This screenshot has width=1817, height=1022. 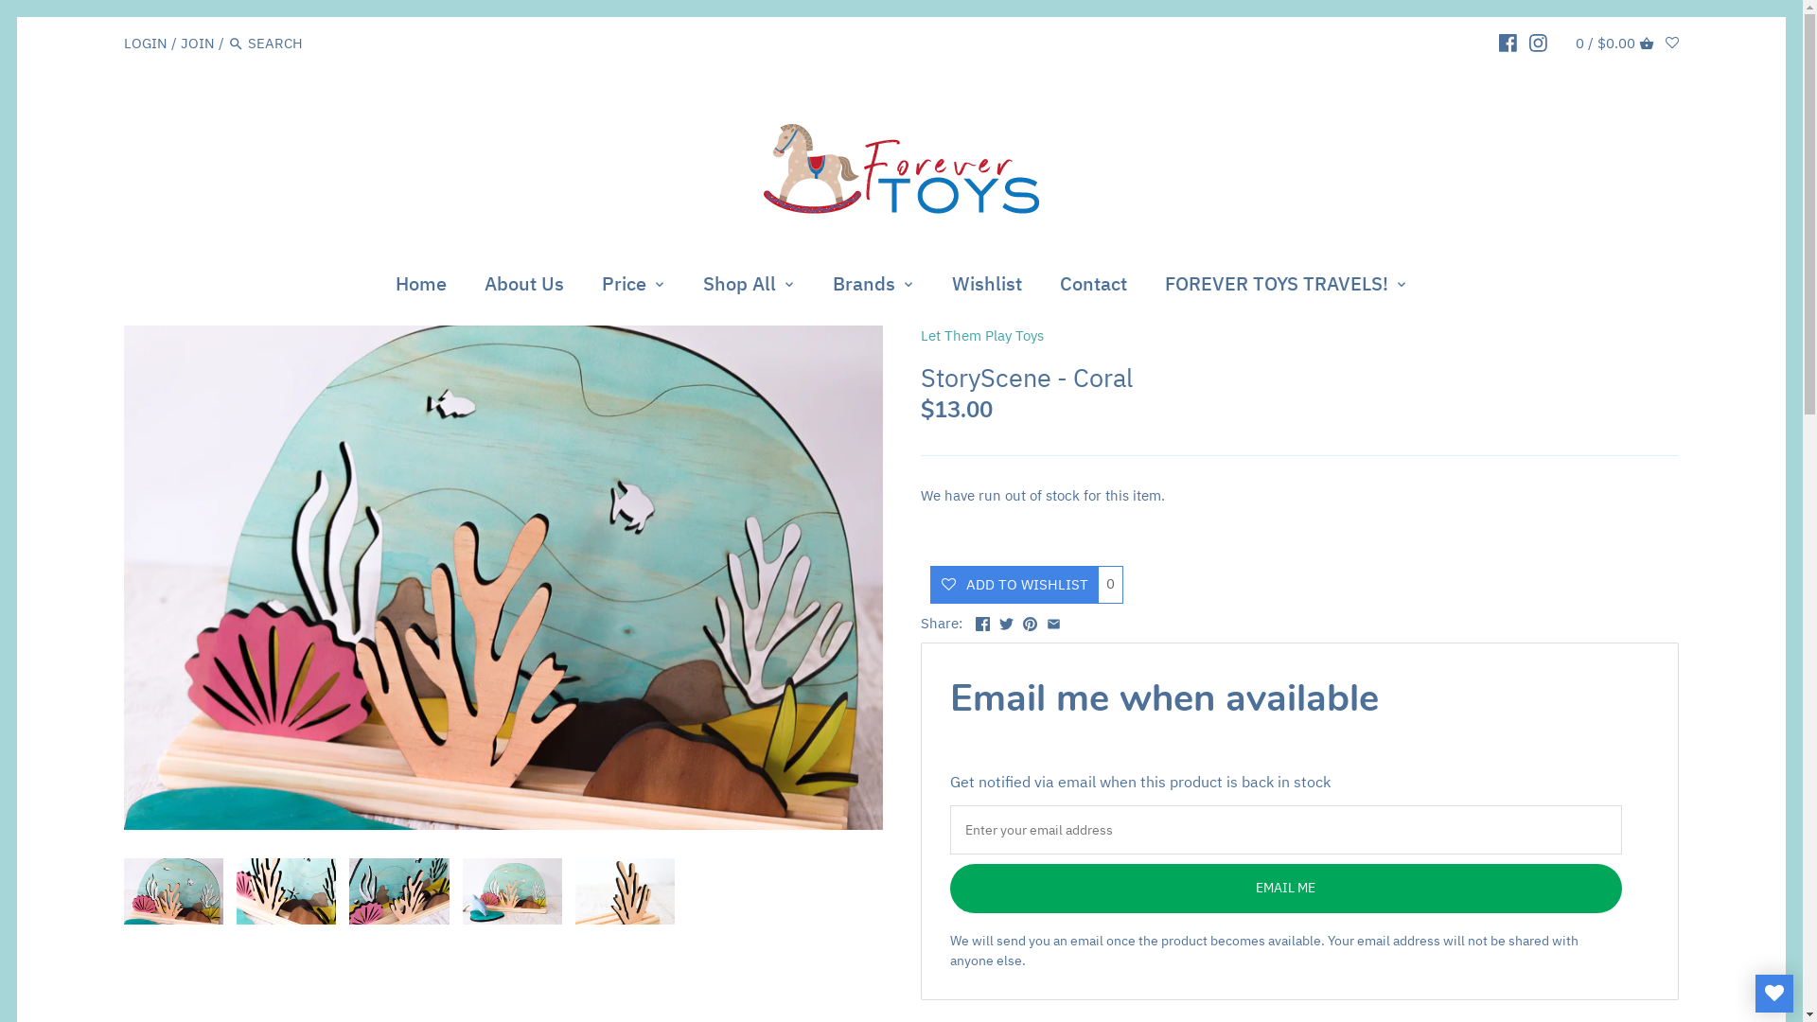 I want to click on ADD TO WISHLIST, so click(x=1013, y=585).